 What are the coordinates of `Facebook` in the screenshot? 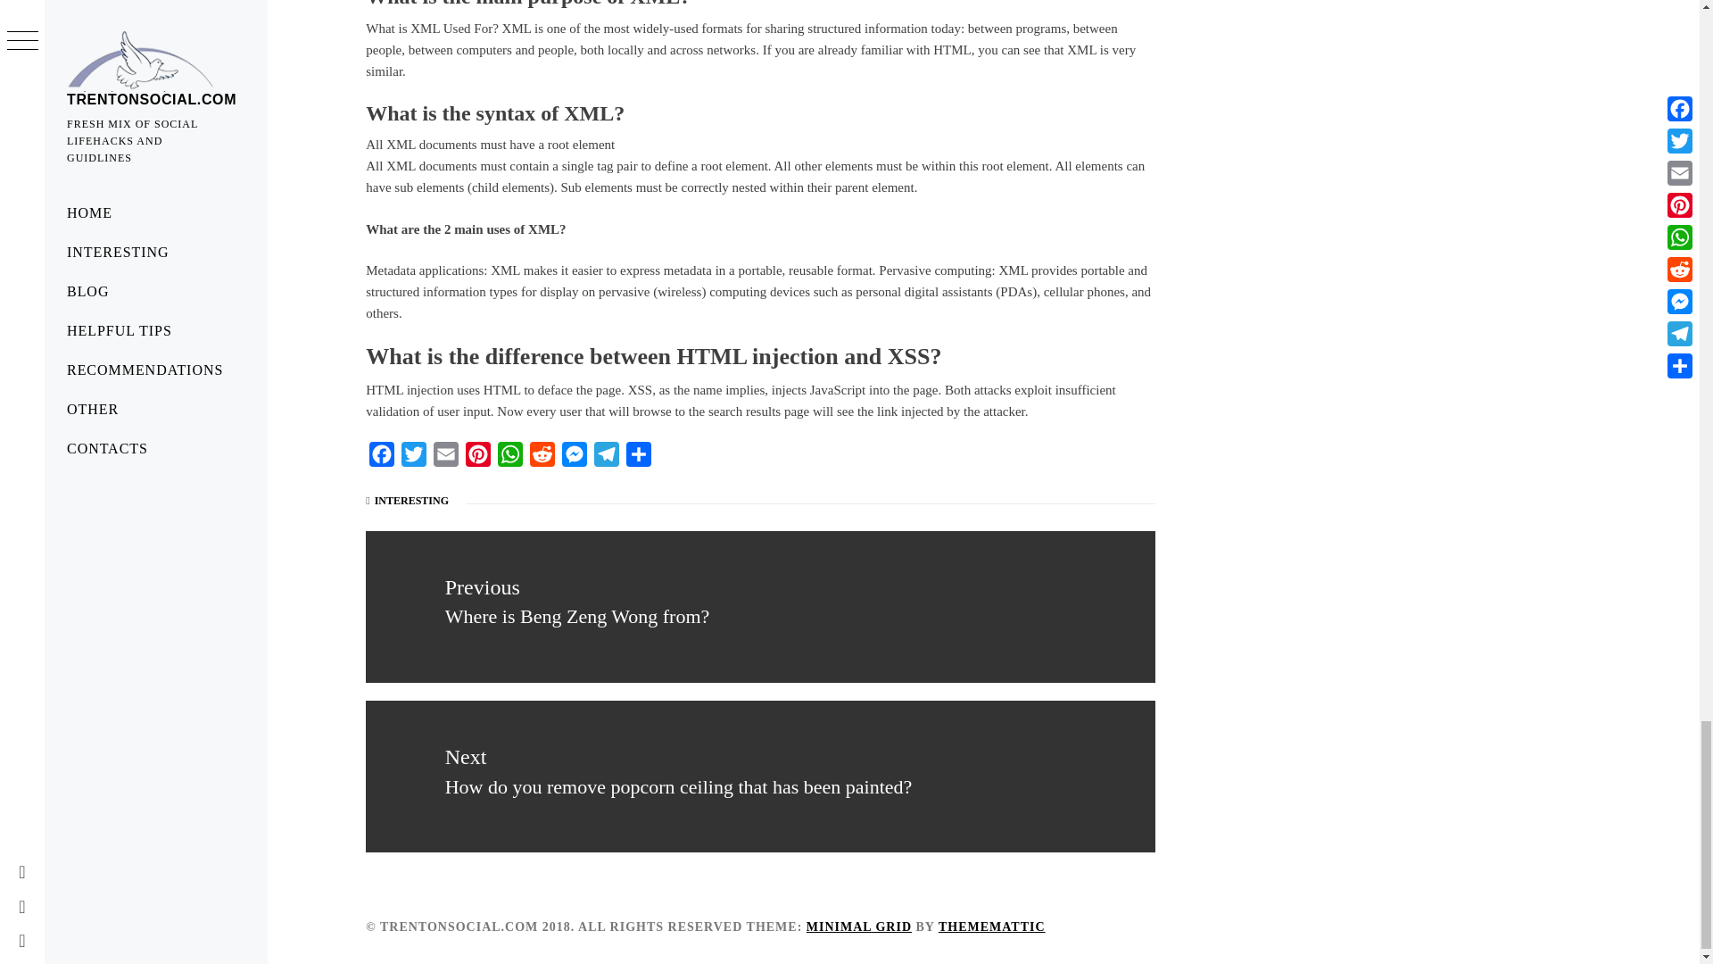 It's located at (382, 458).